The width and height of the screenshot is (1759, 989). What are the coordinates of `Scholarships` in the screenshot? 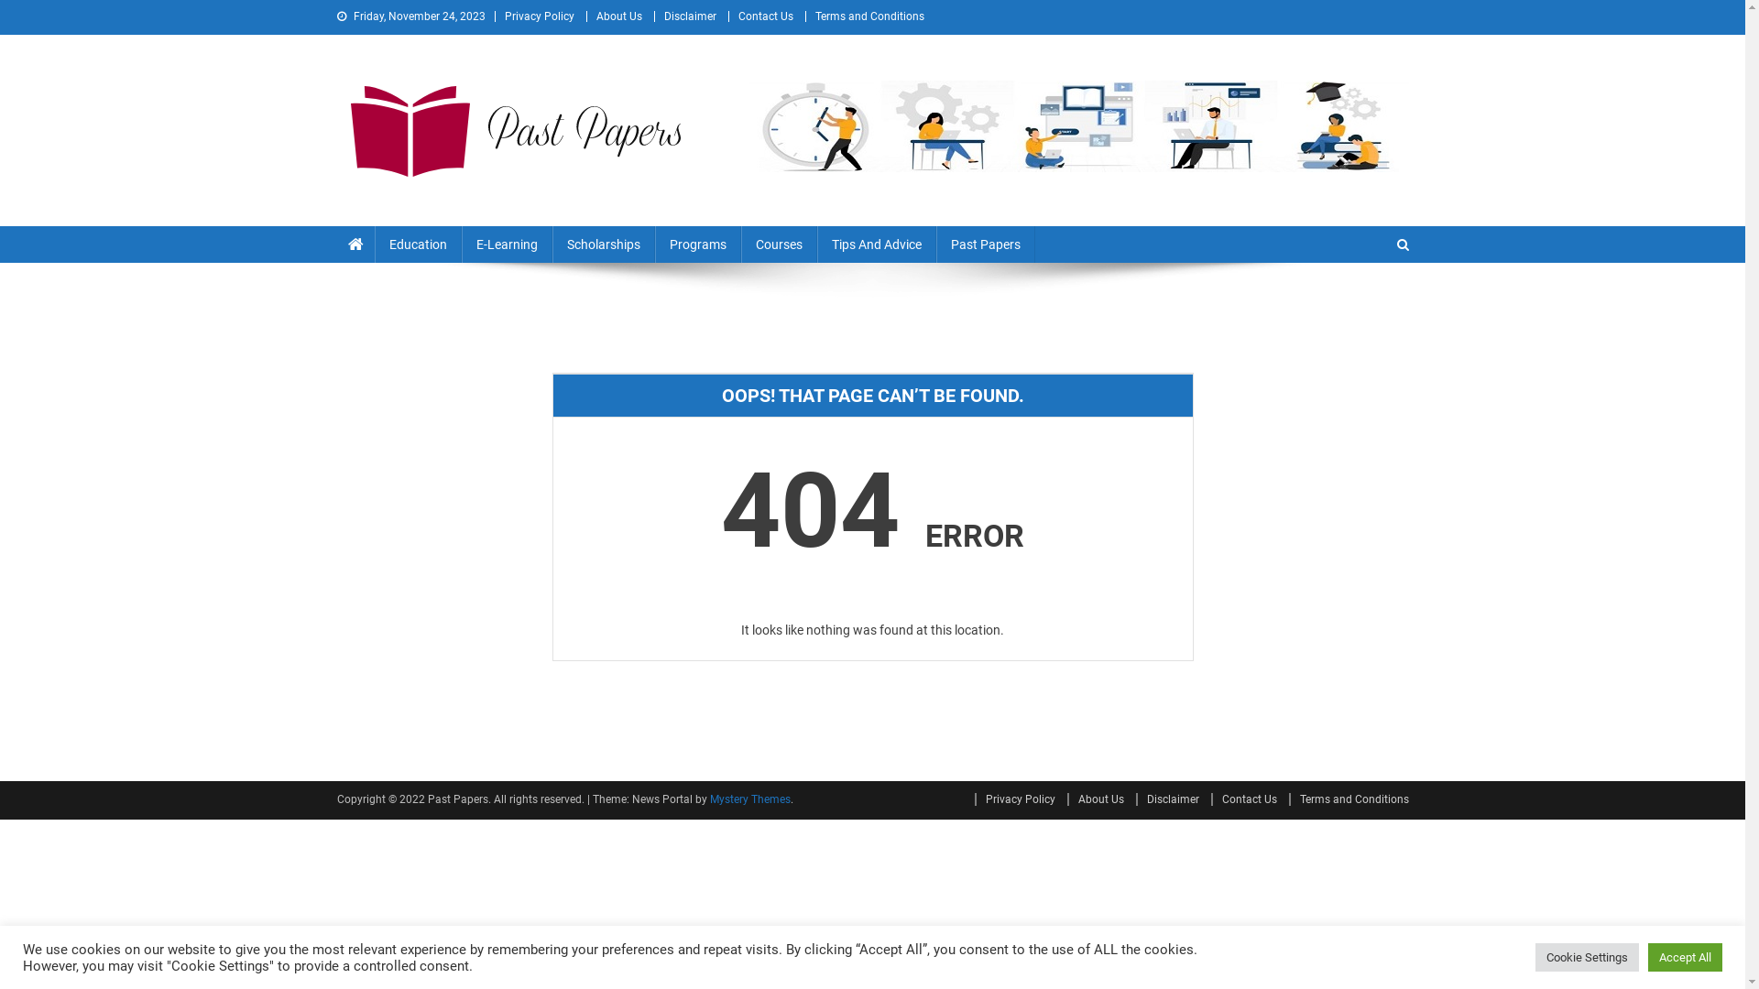 It's located at (603, 245).